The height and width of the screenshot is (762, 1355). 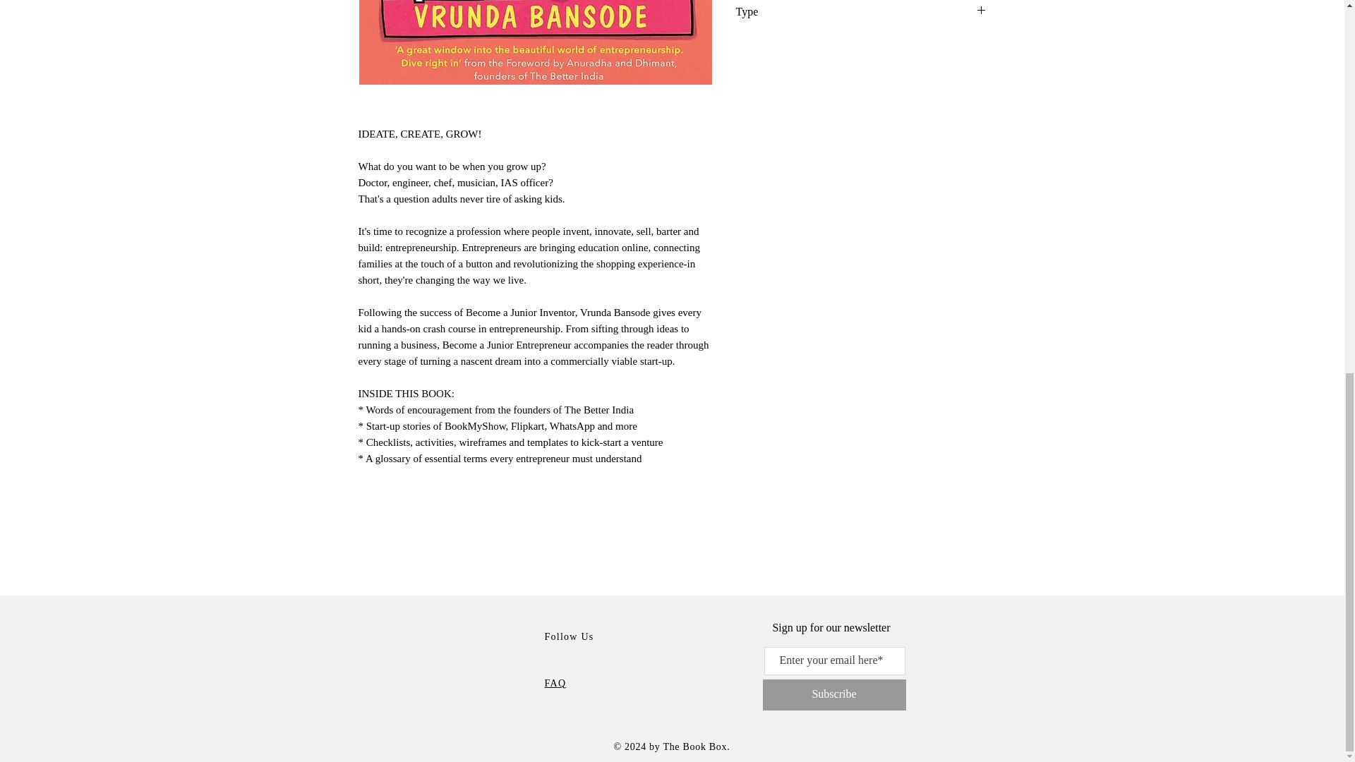 What do you see at coordinates (833, 694) in the screenshot?
I see `Subscribe` at bounding box center [833, 694].